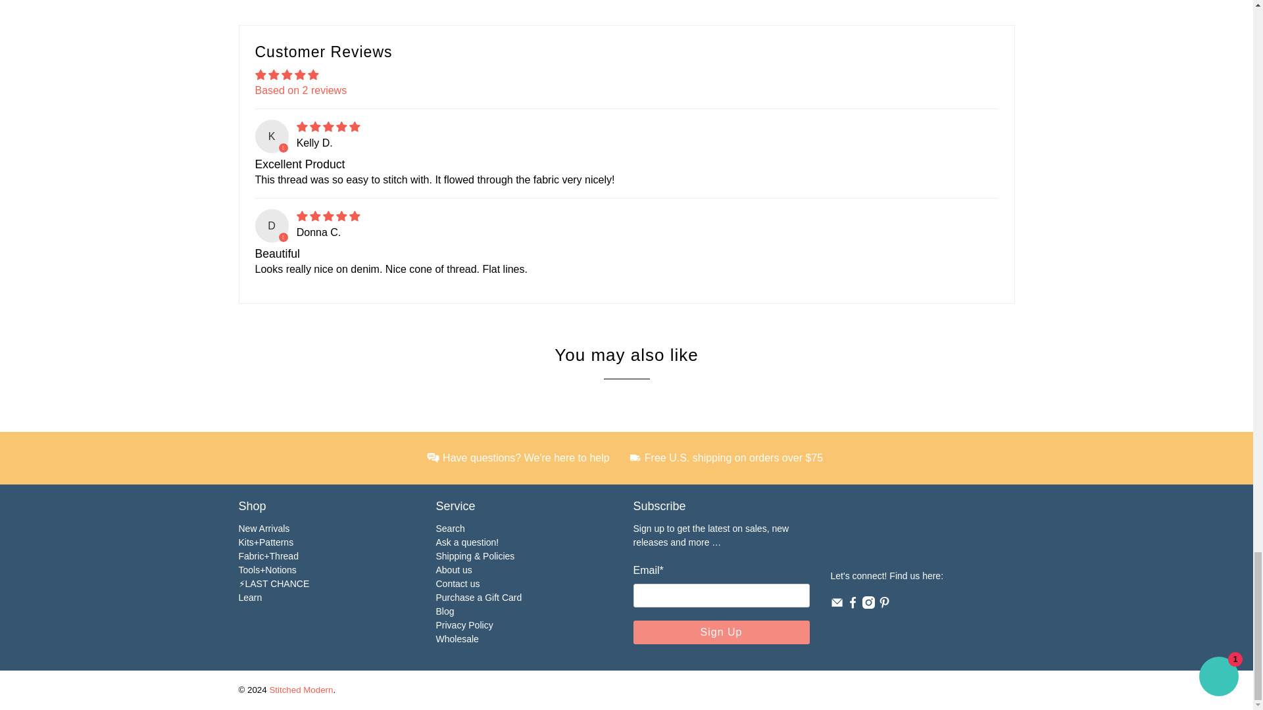  Describe the element at coordinates (835, 605) in the screenshot. I see `Email Stitched Modern` at that location.